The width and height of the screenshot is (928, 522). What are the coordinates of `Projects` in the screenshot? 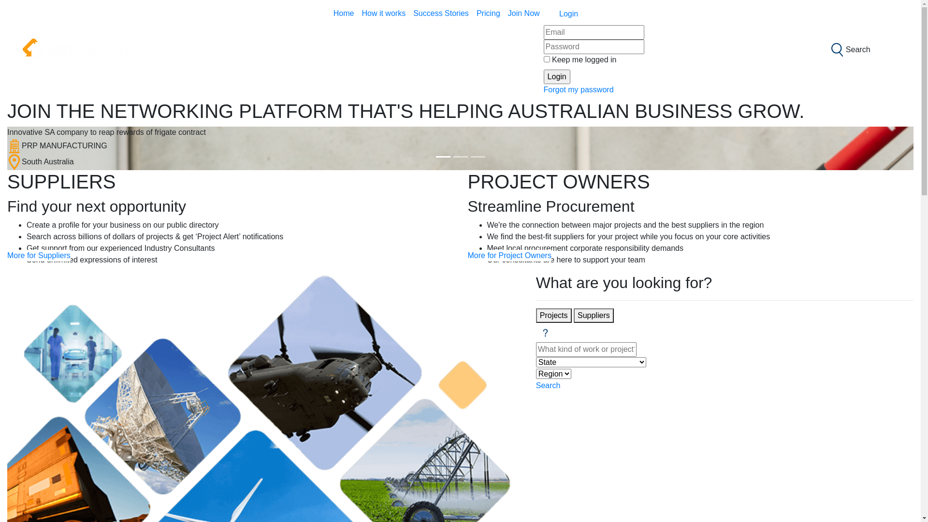 It's located at (554, 316).